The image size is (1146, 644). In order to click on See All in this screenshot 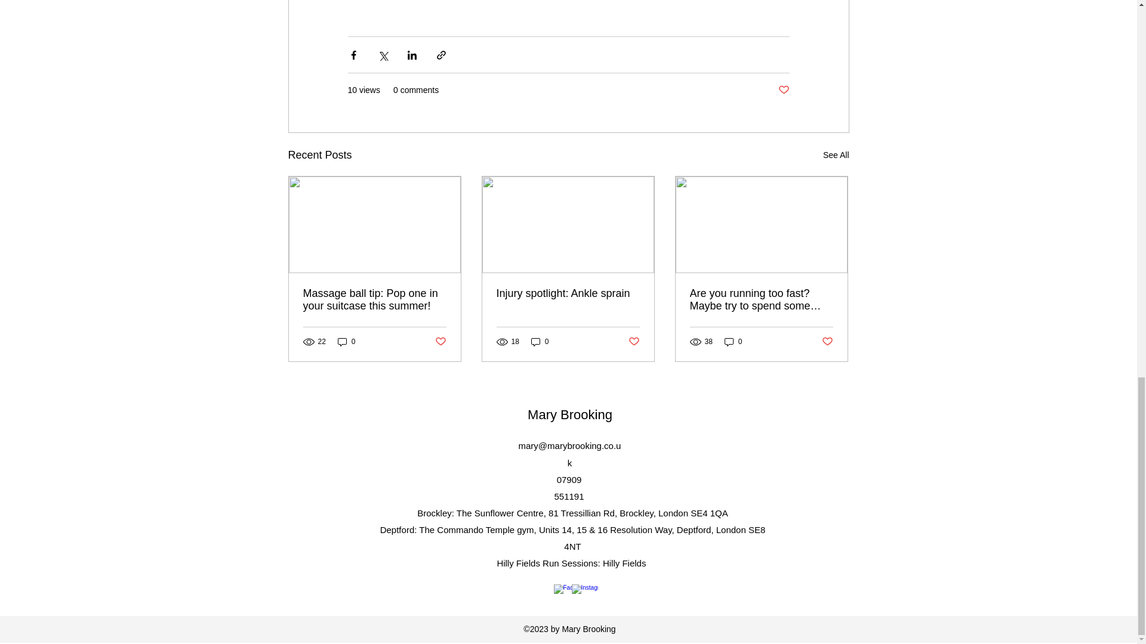, I will do `click(836, 155)`.